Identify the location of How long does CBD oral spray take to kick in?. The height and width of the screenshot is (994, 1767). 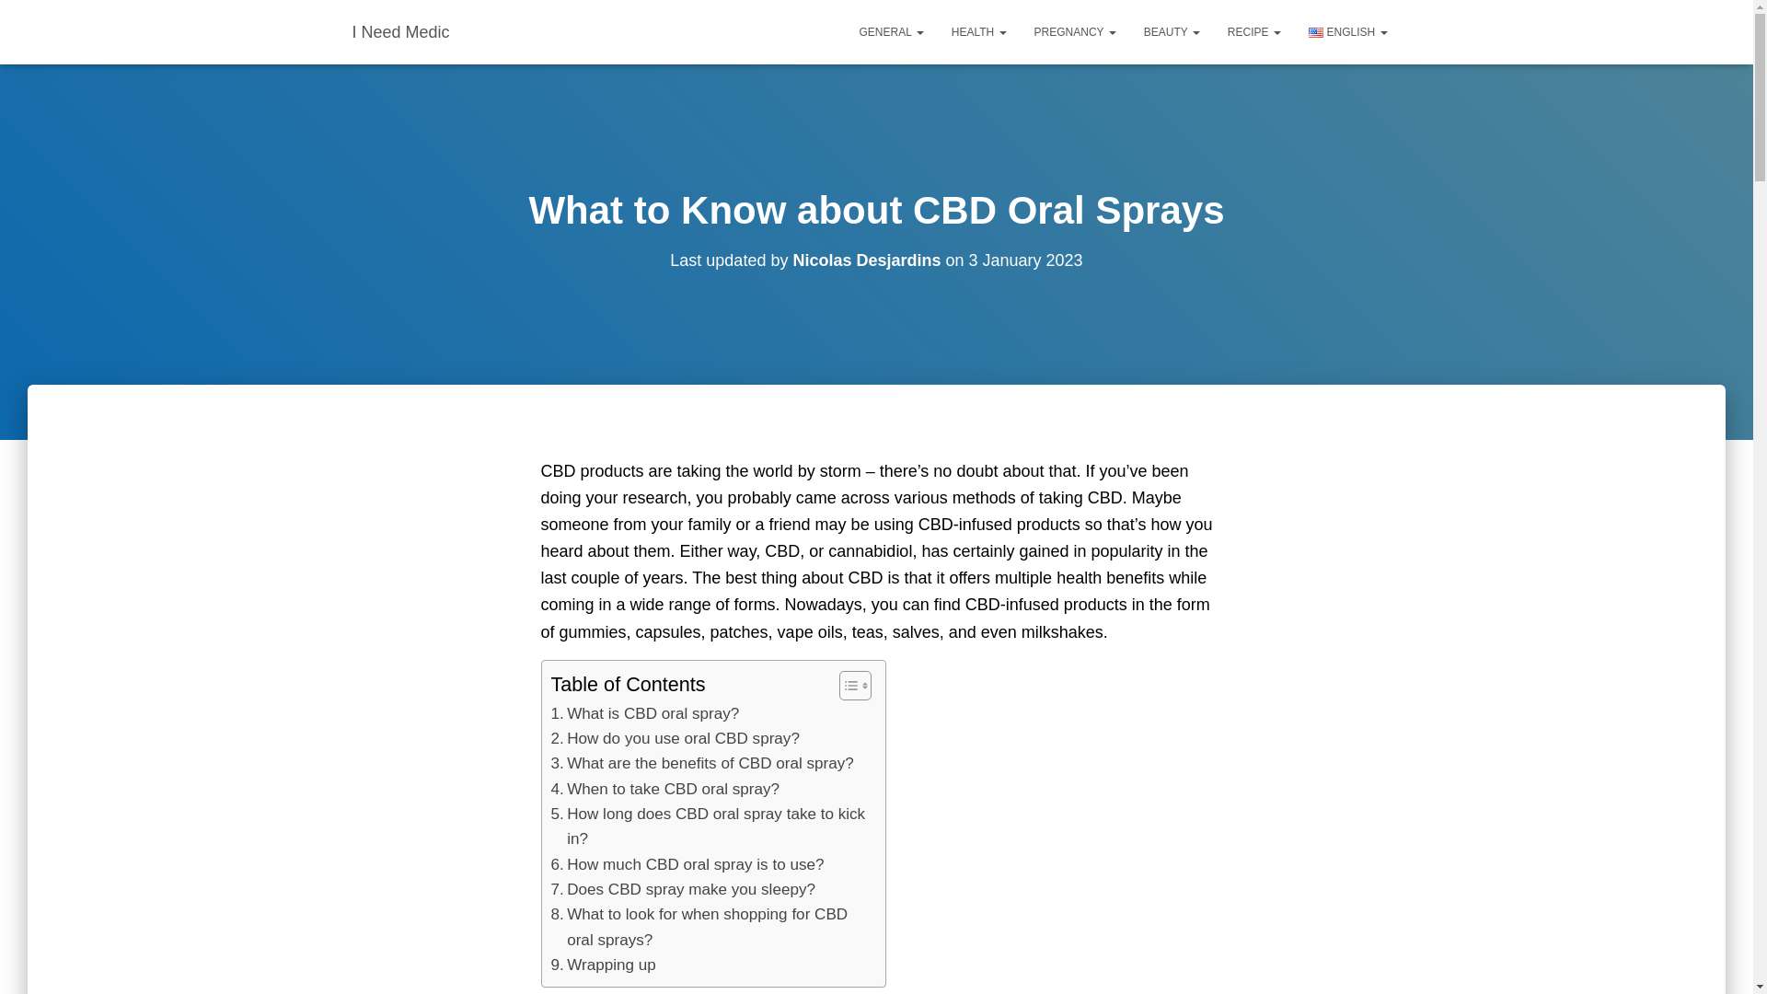
(707, 826).